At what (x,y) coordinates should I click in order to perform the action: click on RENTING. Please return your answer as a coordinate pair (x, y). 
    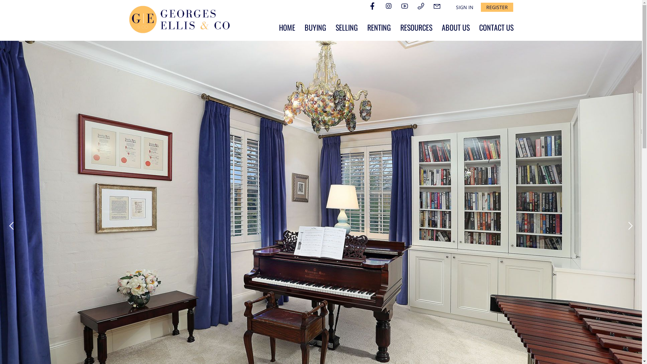
    Looking at the image, I should click on (379, 27).